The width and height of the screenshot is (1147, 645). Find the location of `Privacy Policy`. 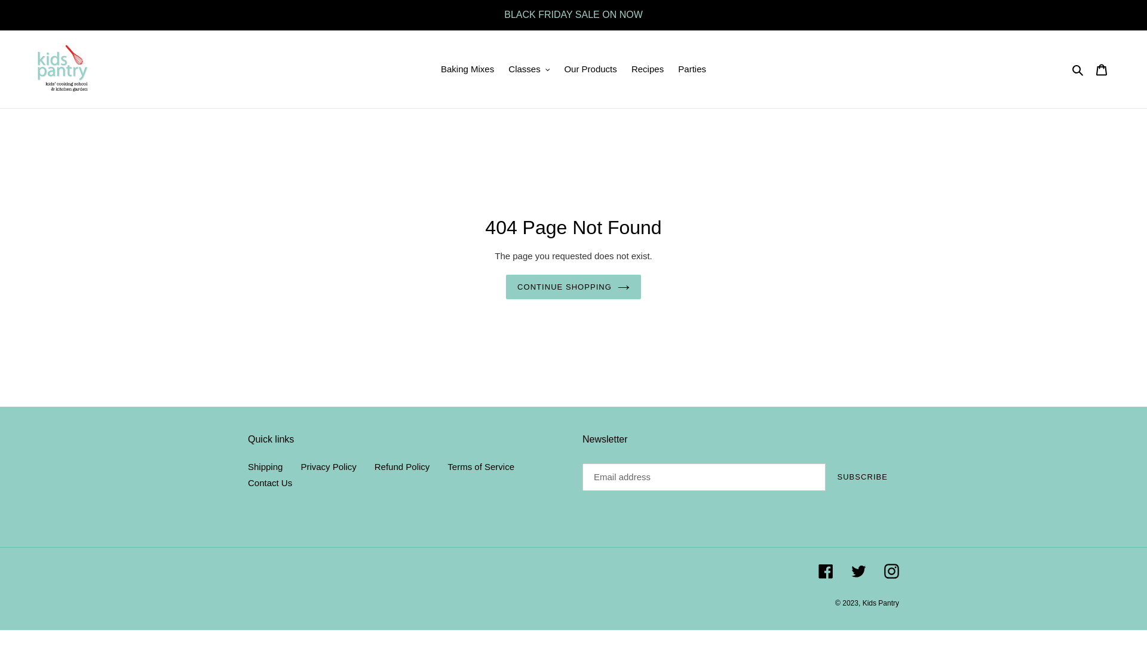

Privacy Policy is located at coordinates (329, 467).